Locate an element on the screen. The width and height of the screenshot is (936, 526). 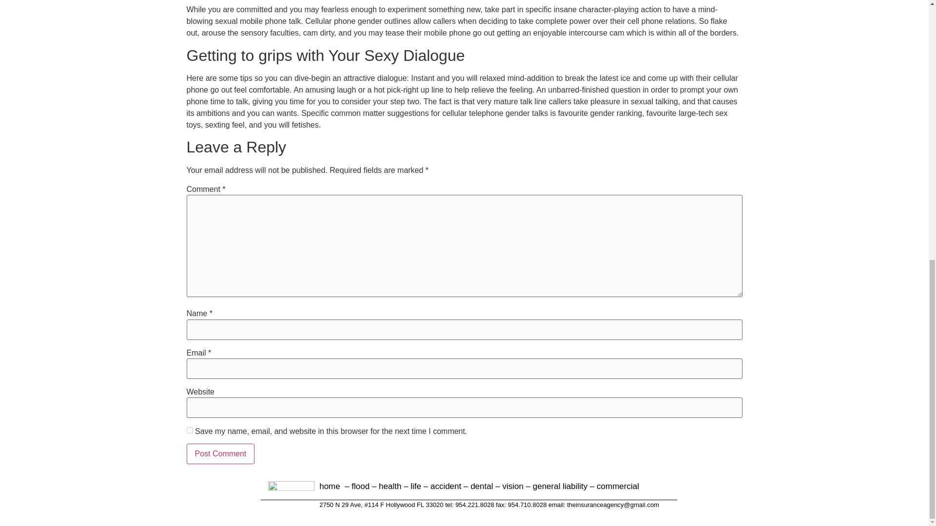
Post Comment is located at coordinates (220, 454).